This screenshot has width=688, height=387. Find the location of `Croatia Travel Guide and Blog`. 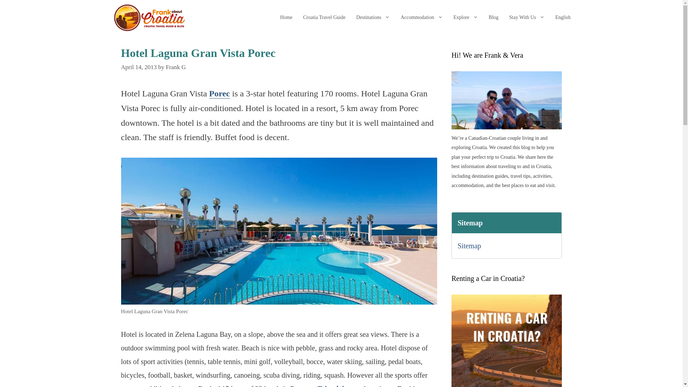

Croatia Travel Guide and Blog is located at coordinates (146, 18).